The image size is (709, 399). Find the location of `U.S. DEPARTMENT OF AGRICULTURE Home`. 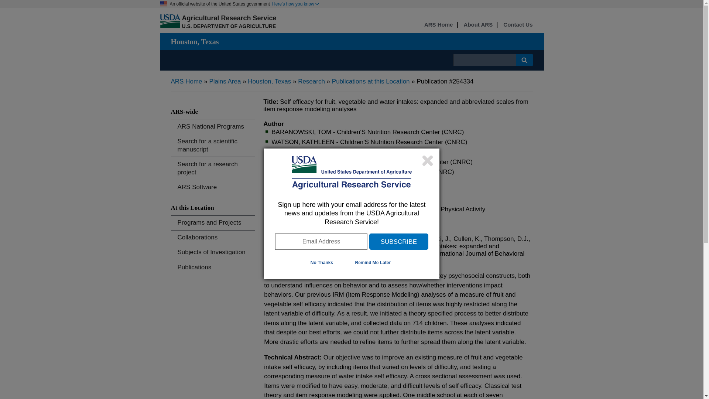

U.S. DEPARTMENT OF AGRICULTURE Home is located at coordinates (228, 26).